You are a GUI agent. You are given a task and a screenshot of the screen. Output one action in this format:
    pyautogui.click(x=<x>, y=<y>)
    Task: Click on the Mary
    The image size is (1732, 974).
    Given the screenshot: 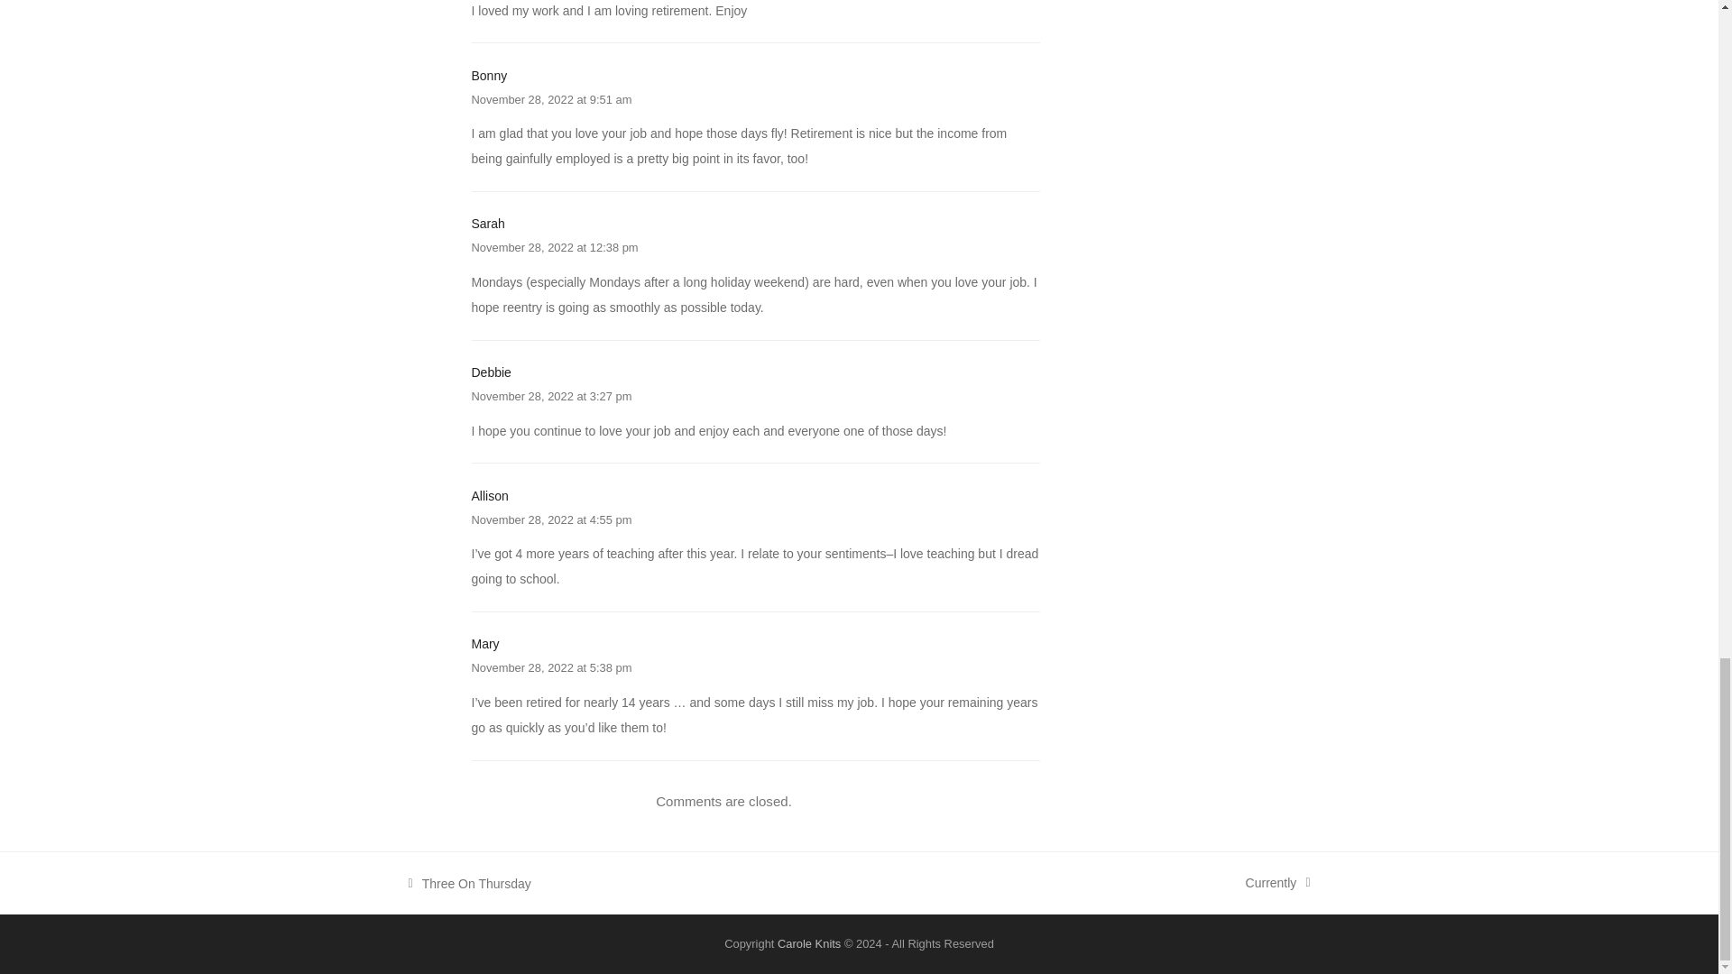 What is the action you would take?
    pyautogui.click(x=551, y=519)
    